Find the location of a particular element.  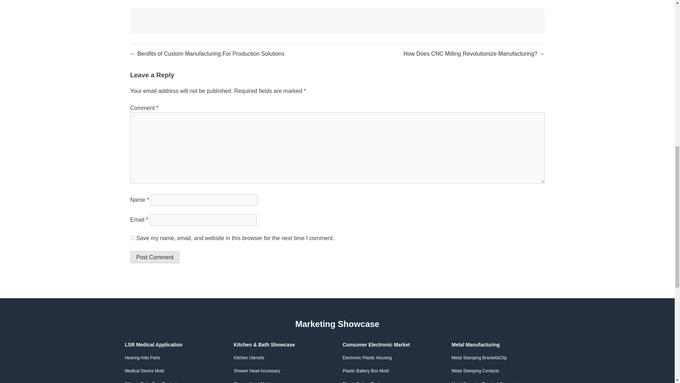

Post Comment is located at coordinates (155, 257).